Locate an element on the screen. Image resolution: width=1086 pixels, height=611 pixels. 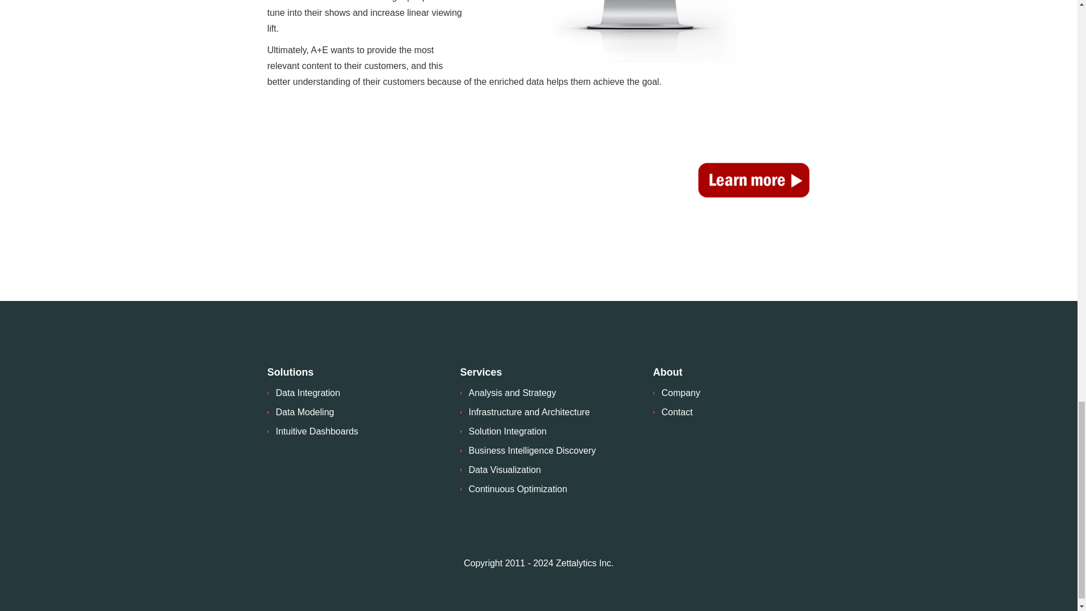
Company is located at coordinates (681, 393).